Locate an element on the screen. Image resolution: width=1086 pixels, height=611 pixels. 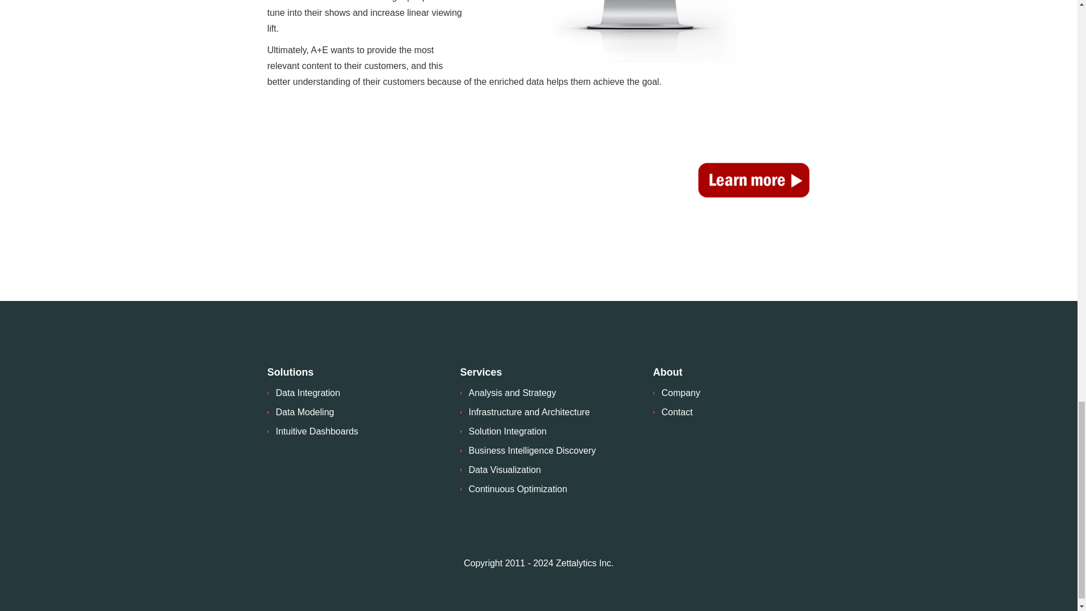
Company is located at coordinates (681, 393).